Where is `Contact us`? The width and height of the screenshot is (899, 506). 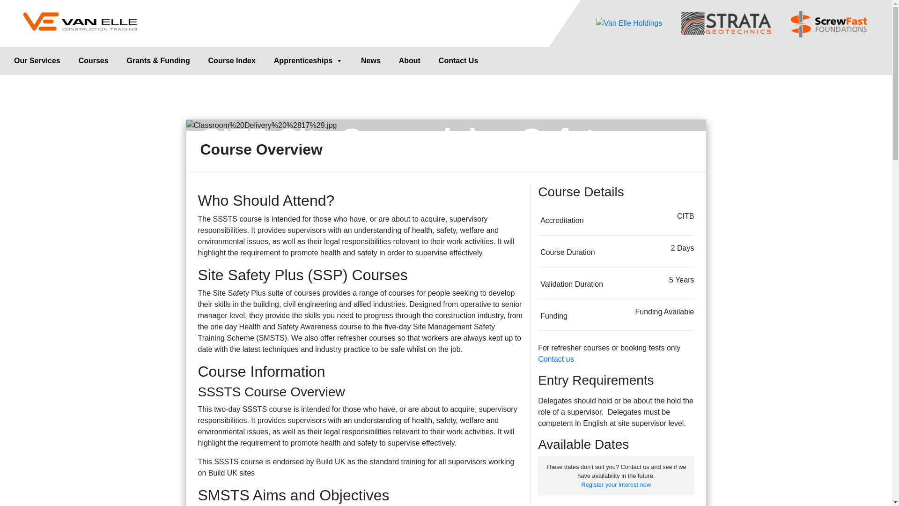
Contact us is located at coordinates (555, 359).